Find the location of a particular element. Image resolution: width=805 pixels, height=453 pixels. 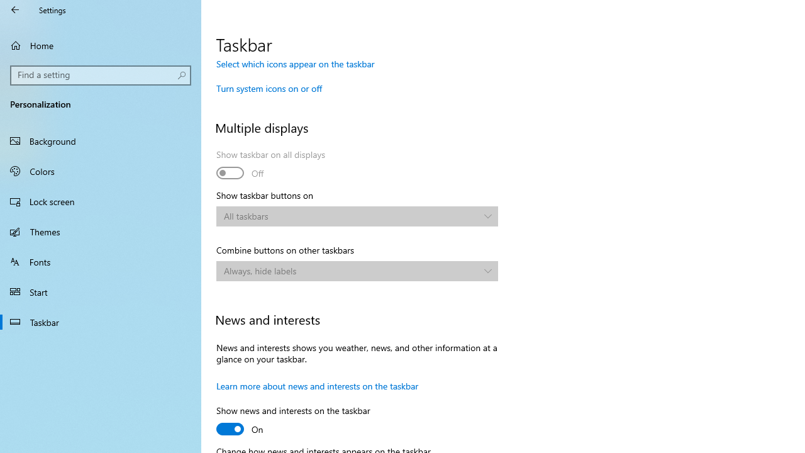

Always, hide labels is located at coordinates (351, 271).